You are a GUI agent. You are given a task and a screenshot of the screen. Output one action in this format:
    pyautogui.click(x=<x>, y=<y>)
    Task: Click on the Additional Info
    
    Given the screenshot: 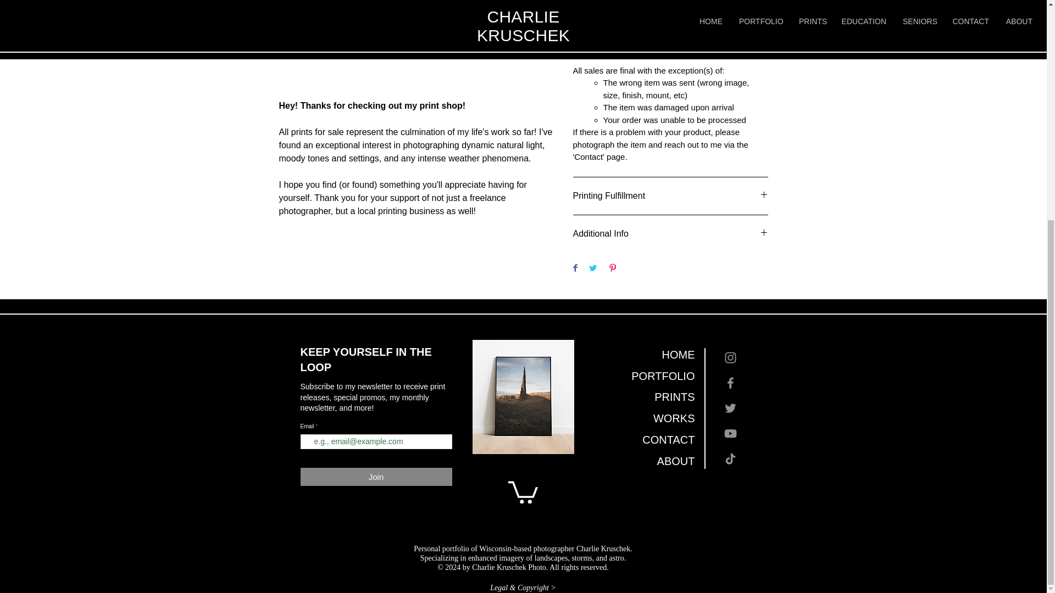 What is the action you would take?
    pyautogui.click(x=670, y=234)
    